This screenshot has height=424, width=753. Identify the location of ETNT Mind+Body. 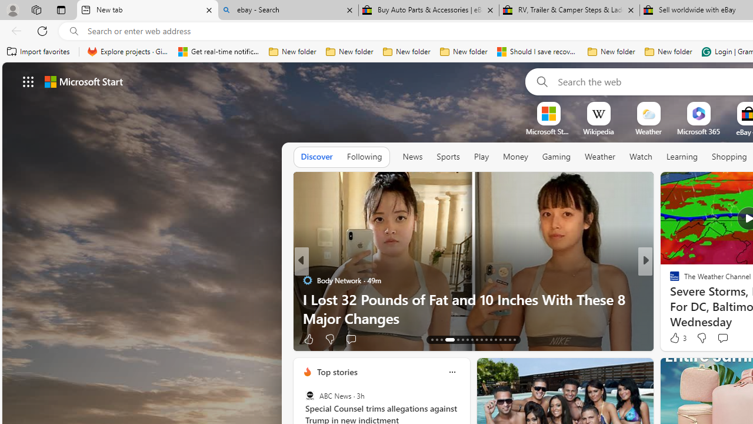
(669, 280).